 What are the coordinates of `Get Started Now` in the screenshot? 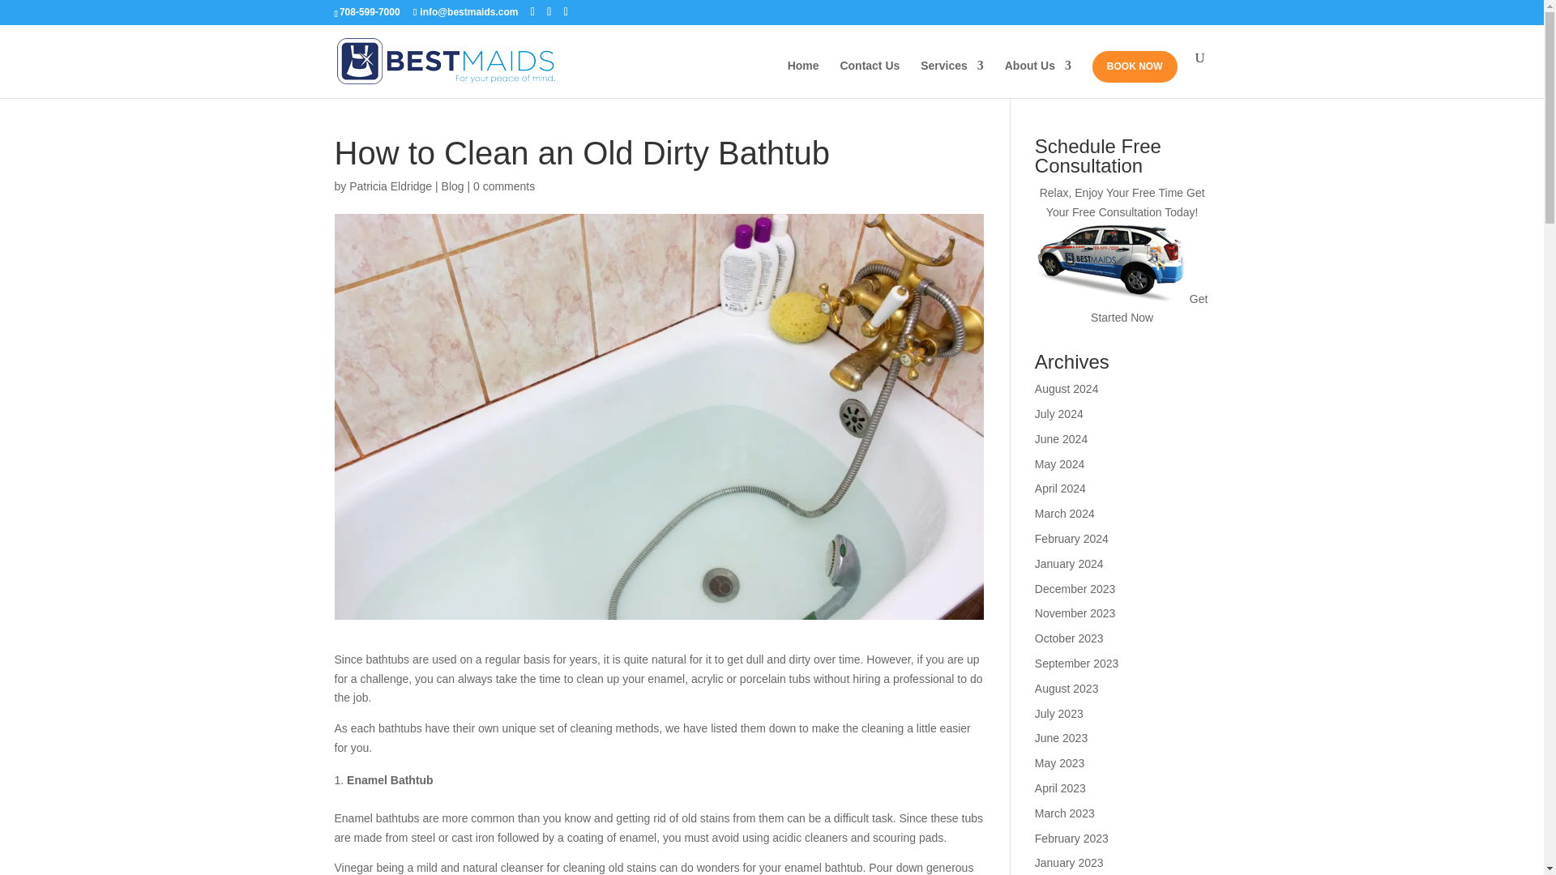 It's located at (1148, 308).